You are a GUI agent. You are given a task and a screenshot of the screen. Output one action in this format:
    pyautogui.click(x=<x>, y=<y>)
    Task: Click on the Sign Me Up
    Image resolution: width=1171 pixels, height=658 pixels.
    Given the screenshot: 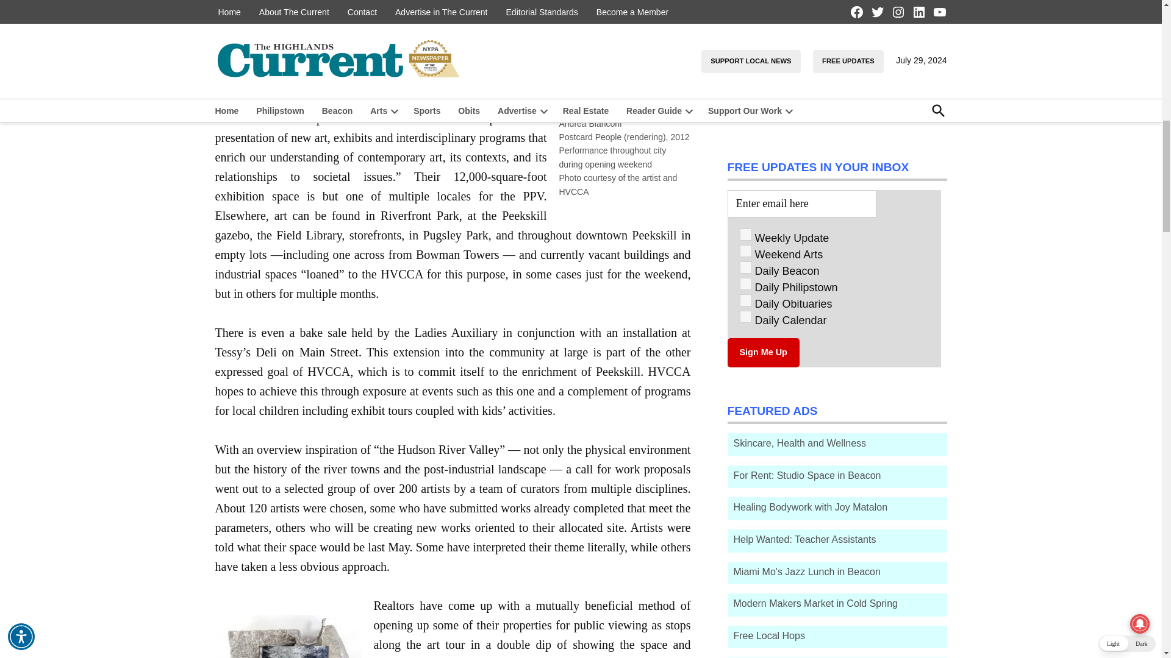 What is the action you would take?
    pyautogui.click(x=762, y=352)
    